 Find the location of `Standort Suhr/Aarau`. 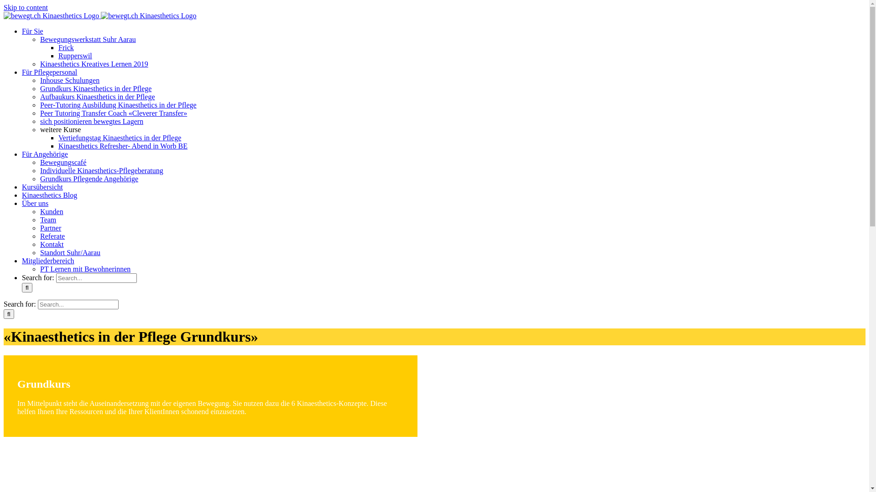

Standort Suhr/Aarau is located at coordinates (70, 252).